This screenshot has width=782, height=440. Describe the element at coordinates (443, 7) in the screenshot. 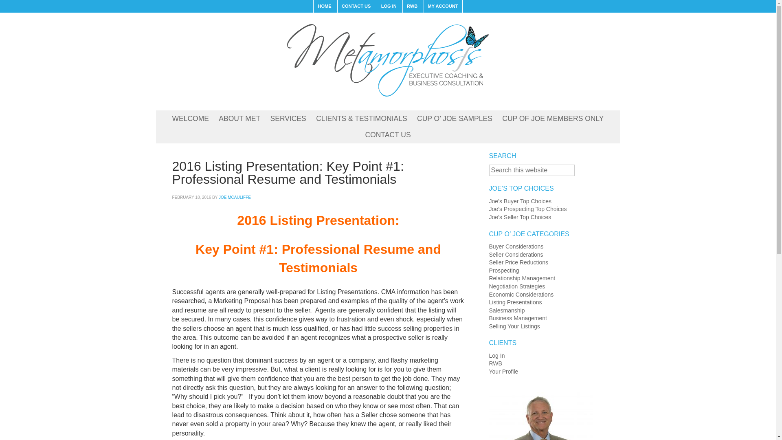

I see `MY ACCOUNT` at that location.